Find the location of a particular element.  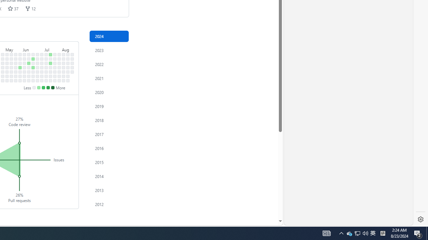

No contributions on July 1st. is located at coordinates (42, 59).